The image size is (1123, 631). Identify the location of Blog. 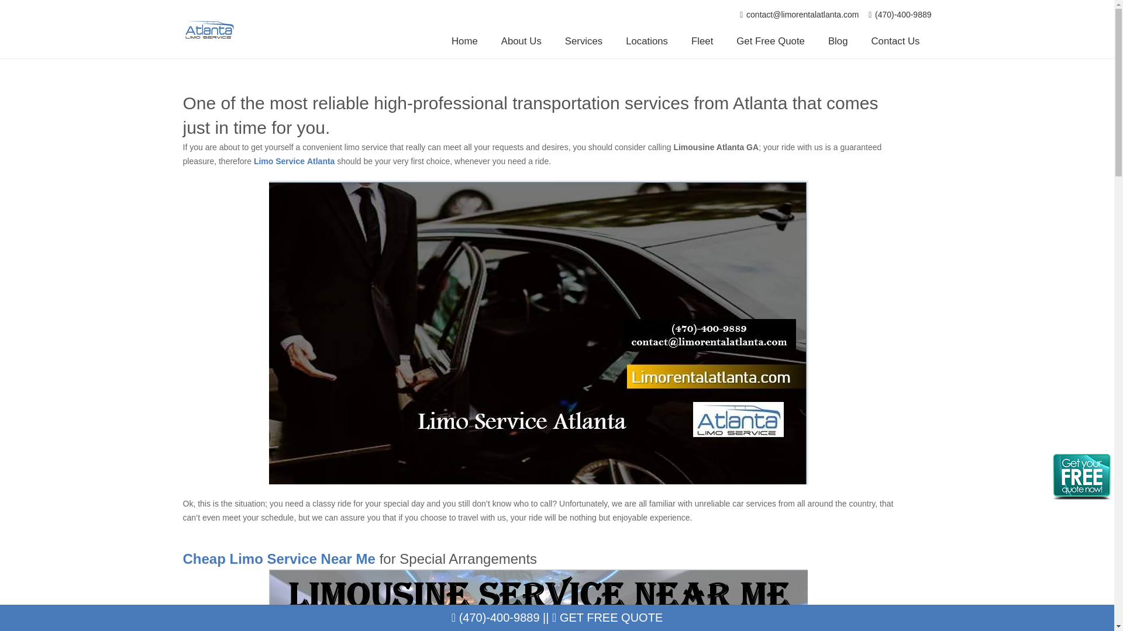
(838, 41).